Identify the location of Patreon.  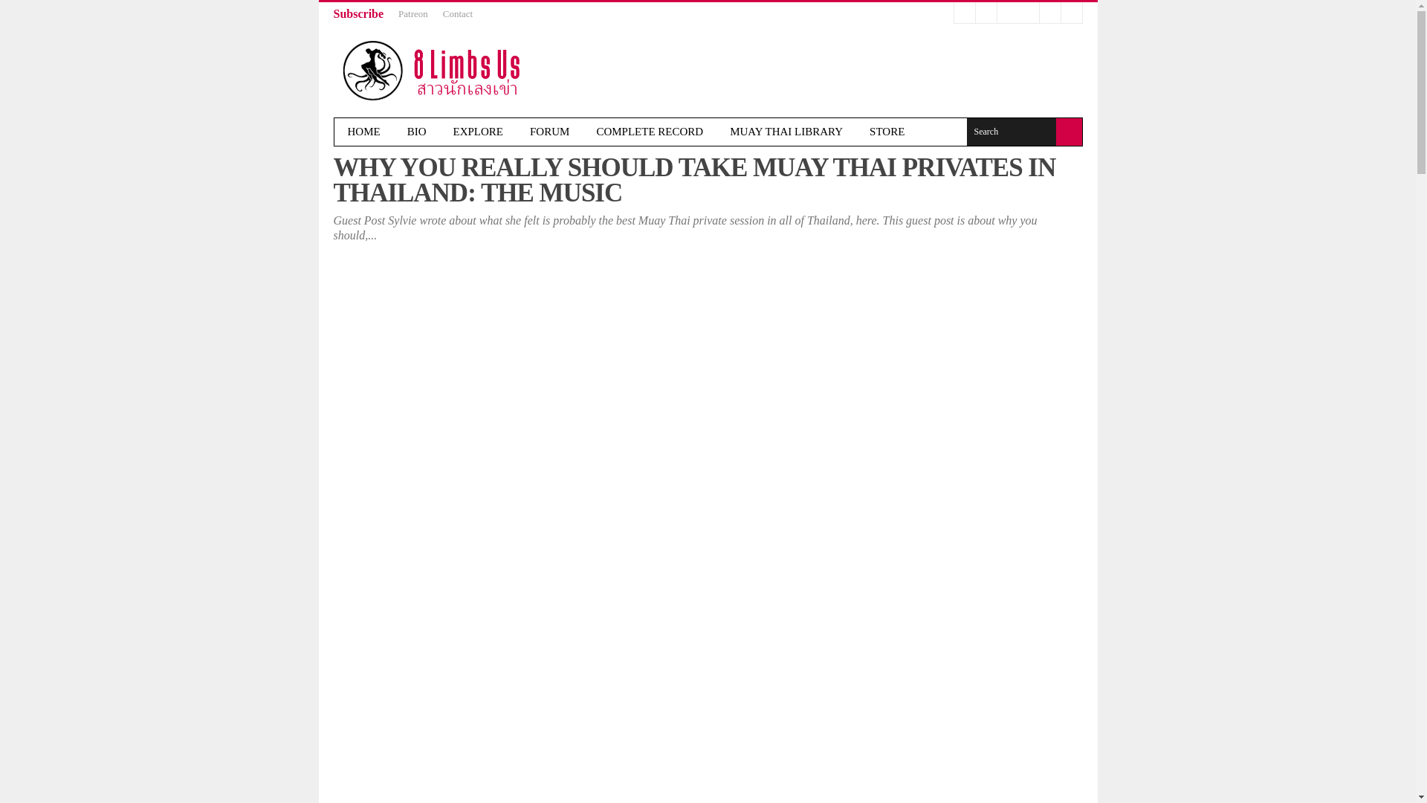
(413, 13).